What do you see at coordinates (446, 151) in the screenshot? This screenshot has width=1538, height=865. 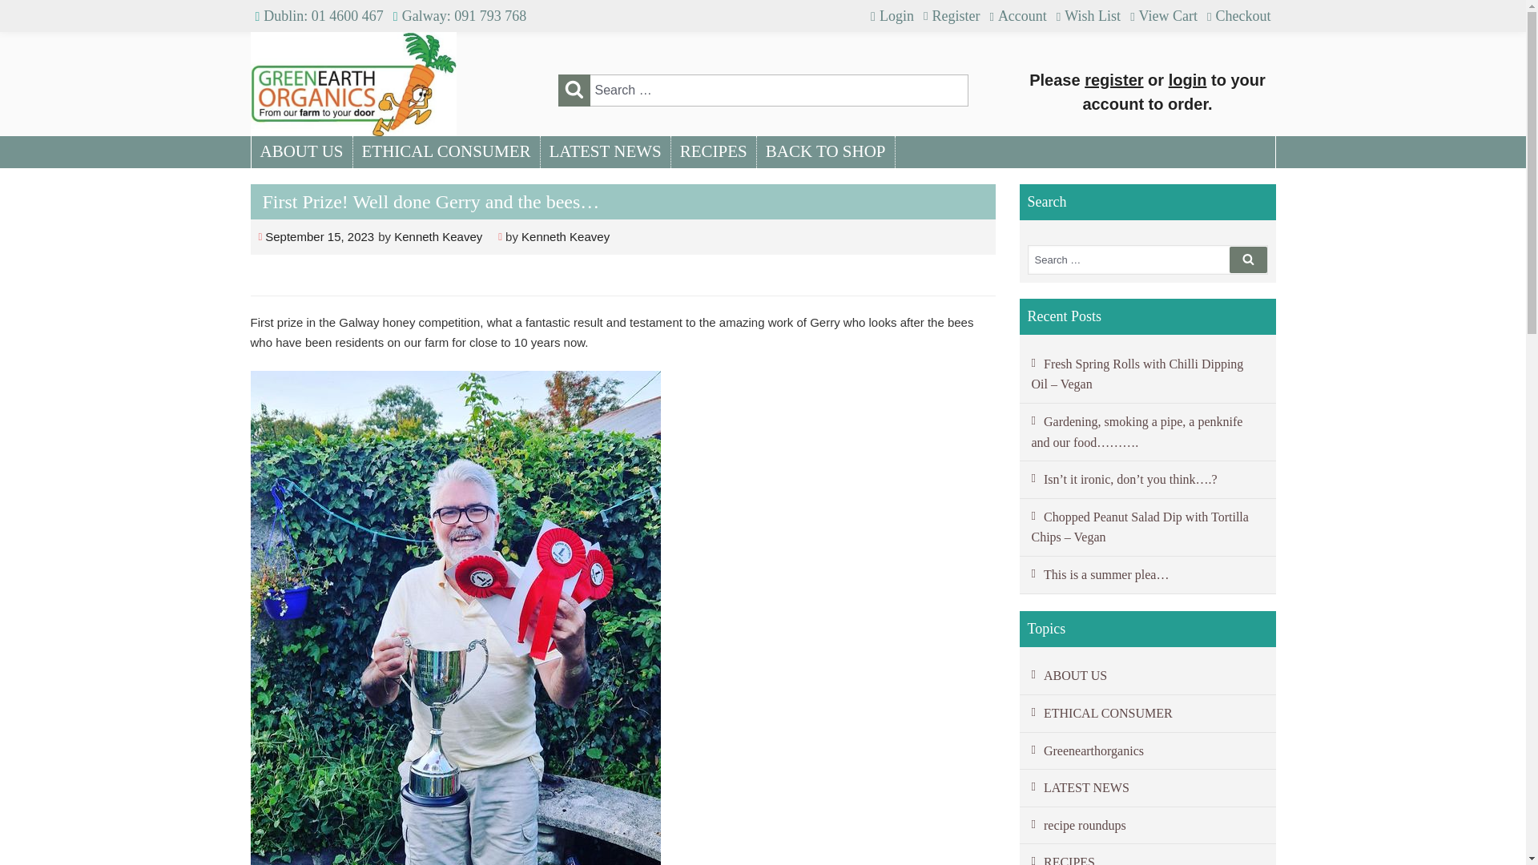 I see `ETHICAL CONSUMER` at bounding box center [446, 151].